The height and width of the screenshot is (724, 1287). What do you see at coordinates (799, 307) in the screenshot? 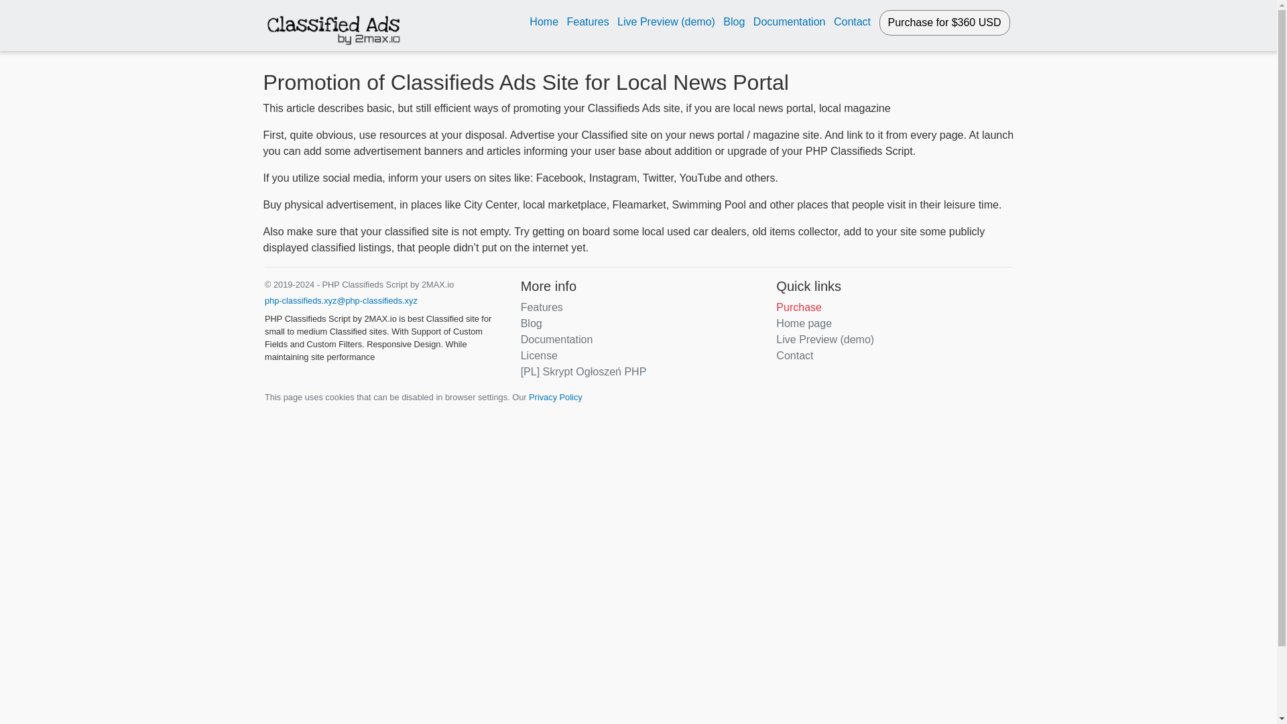
I see `Purchase` at bounding box center [799, 307].